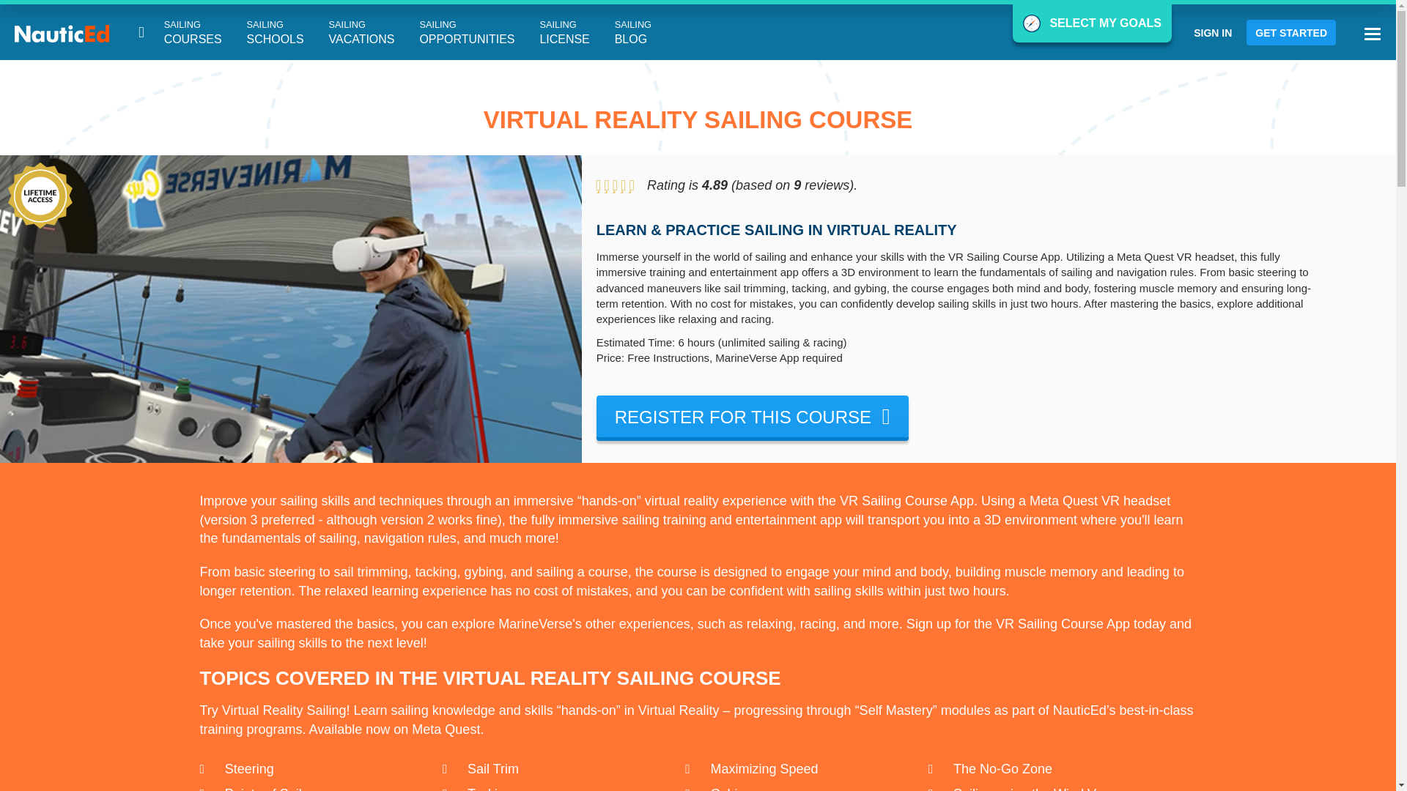 The height and width of the screenshot is (791, 1407). Describe the element at coordinates (598, 185) in the screenshot. I see `Three Stars` at that location.